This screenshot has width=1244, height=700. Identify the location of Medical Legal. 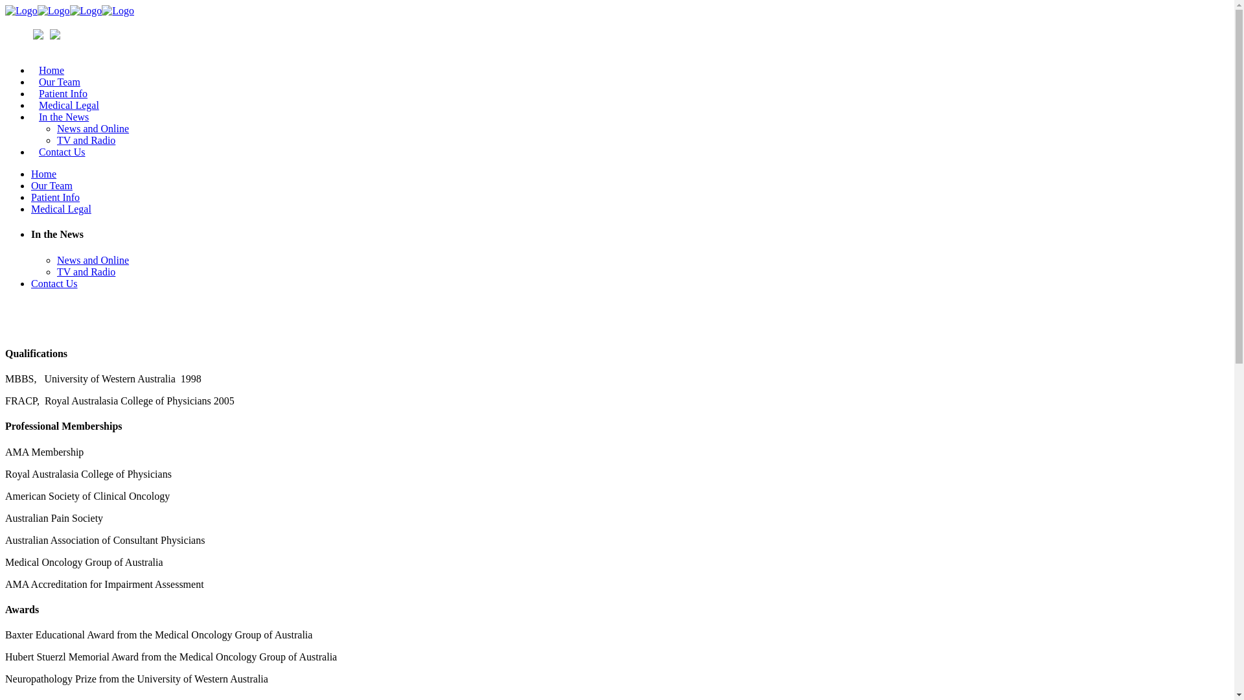
(69, 105).